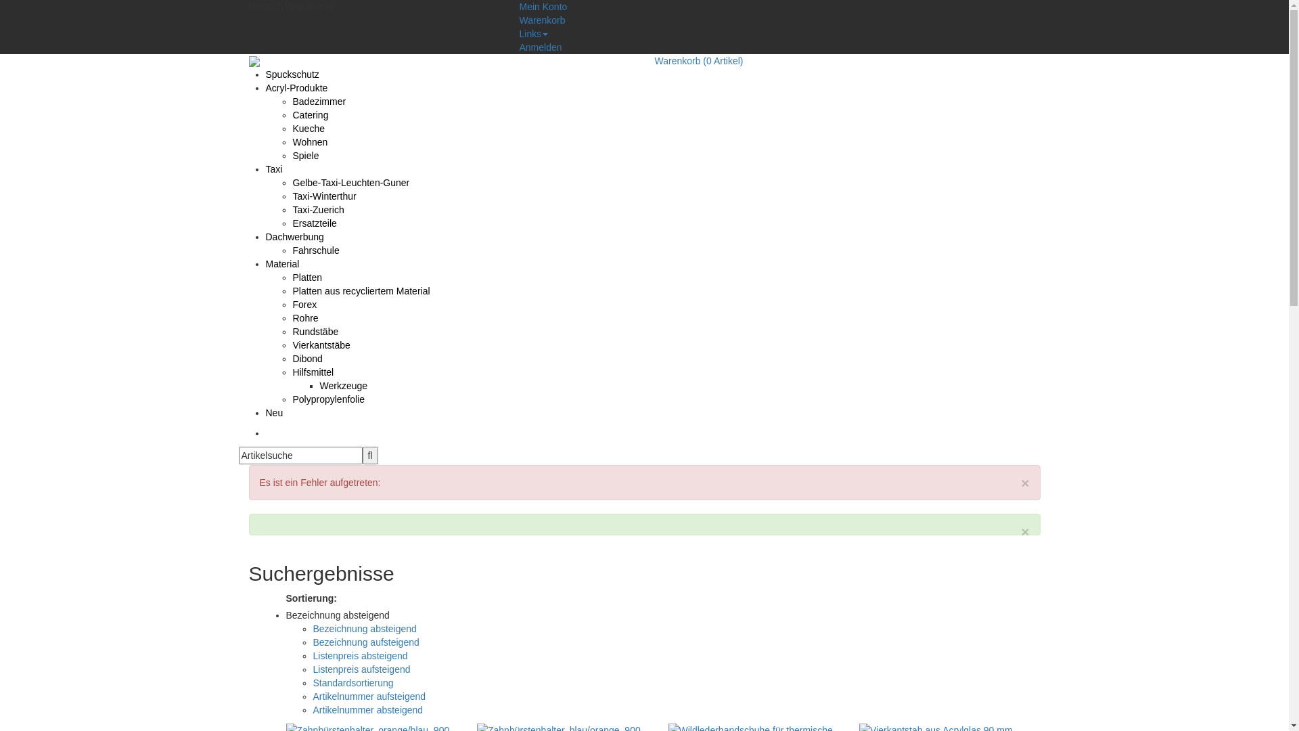 The height and width of the screenshot is (731, 1299). I want to click on Neu, so click(274, 413).